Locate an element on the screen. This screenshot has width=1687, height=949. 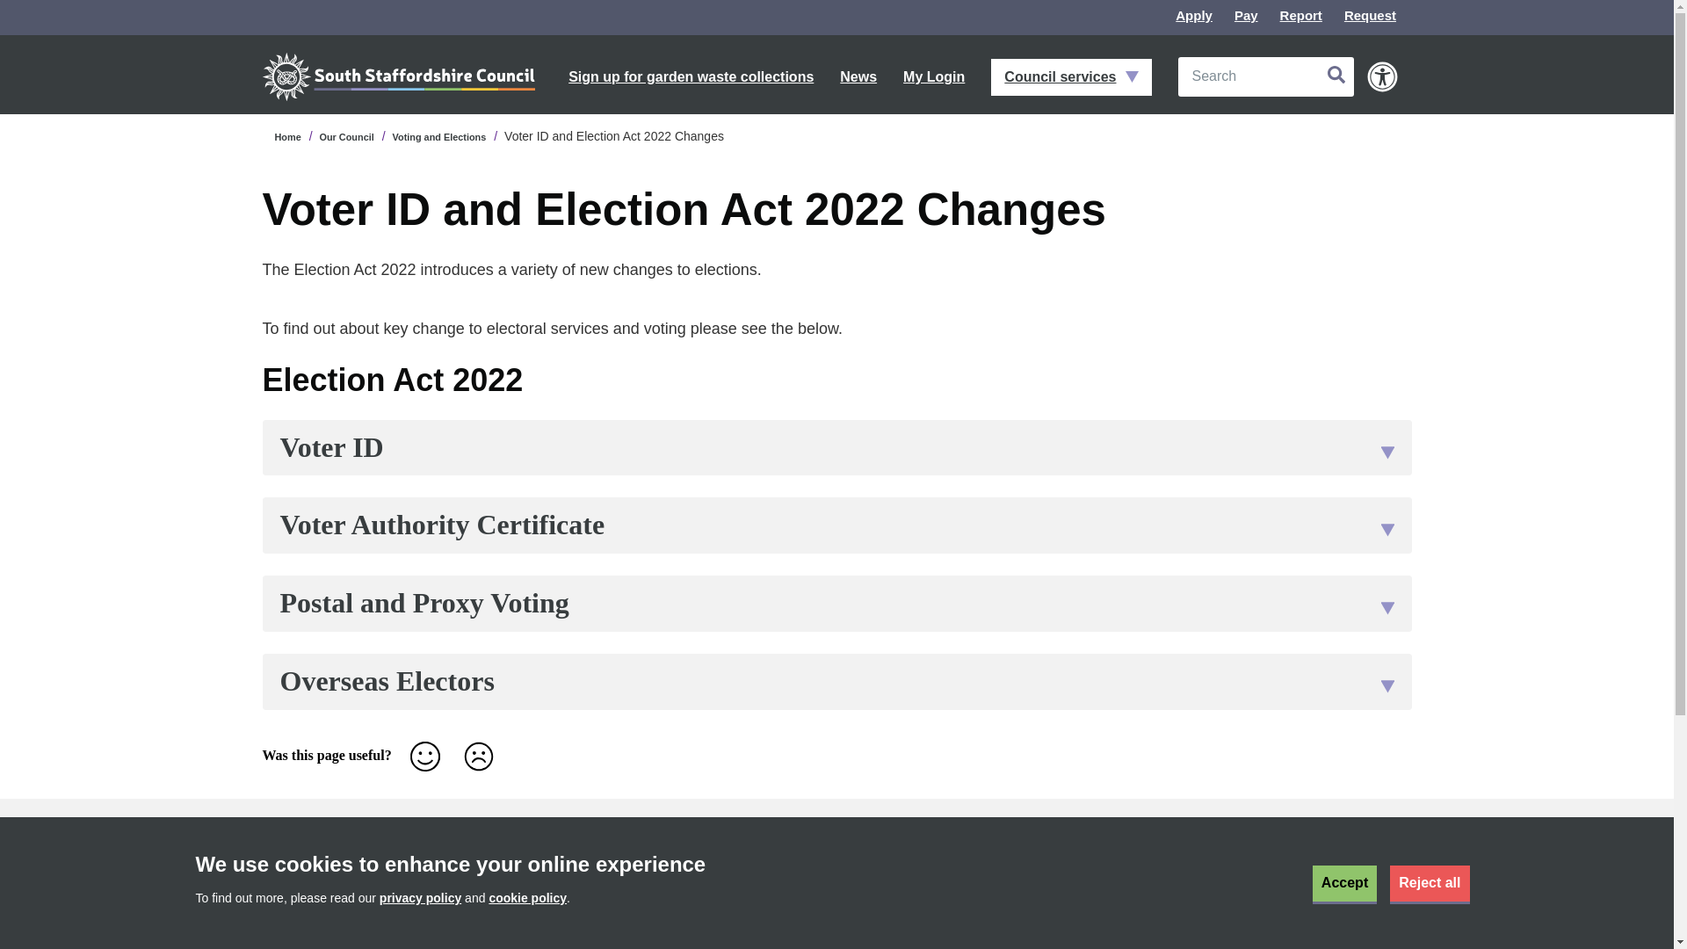
Home is located at coordinates (286, 137).